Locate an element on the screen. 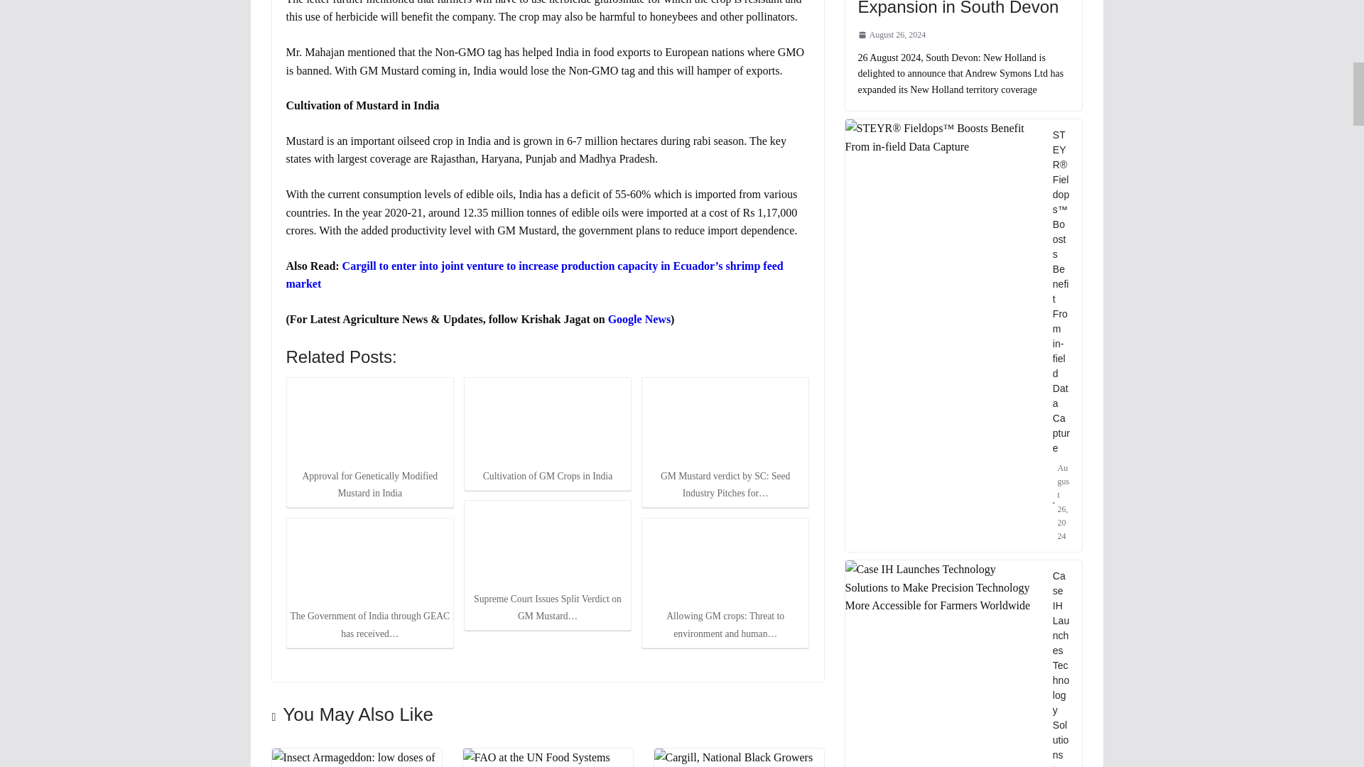 The width and height of the screenshot is (1364, 767). Approval for Genetically Modified Mustard in India is located at coordinates (369, 422).